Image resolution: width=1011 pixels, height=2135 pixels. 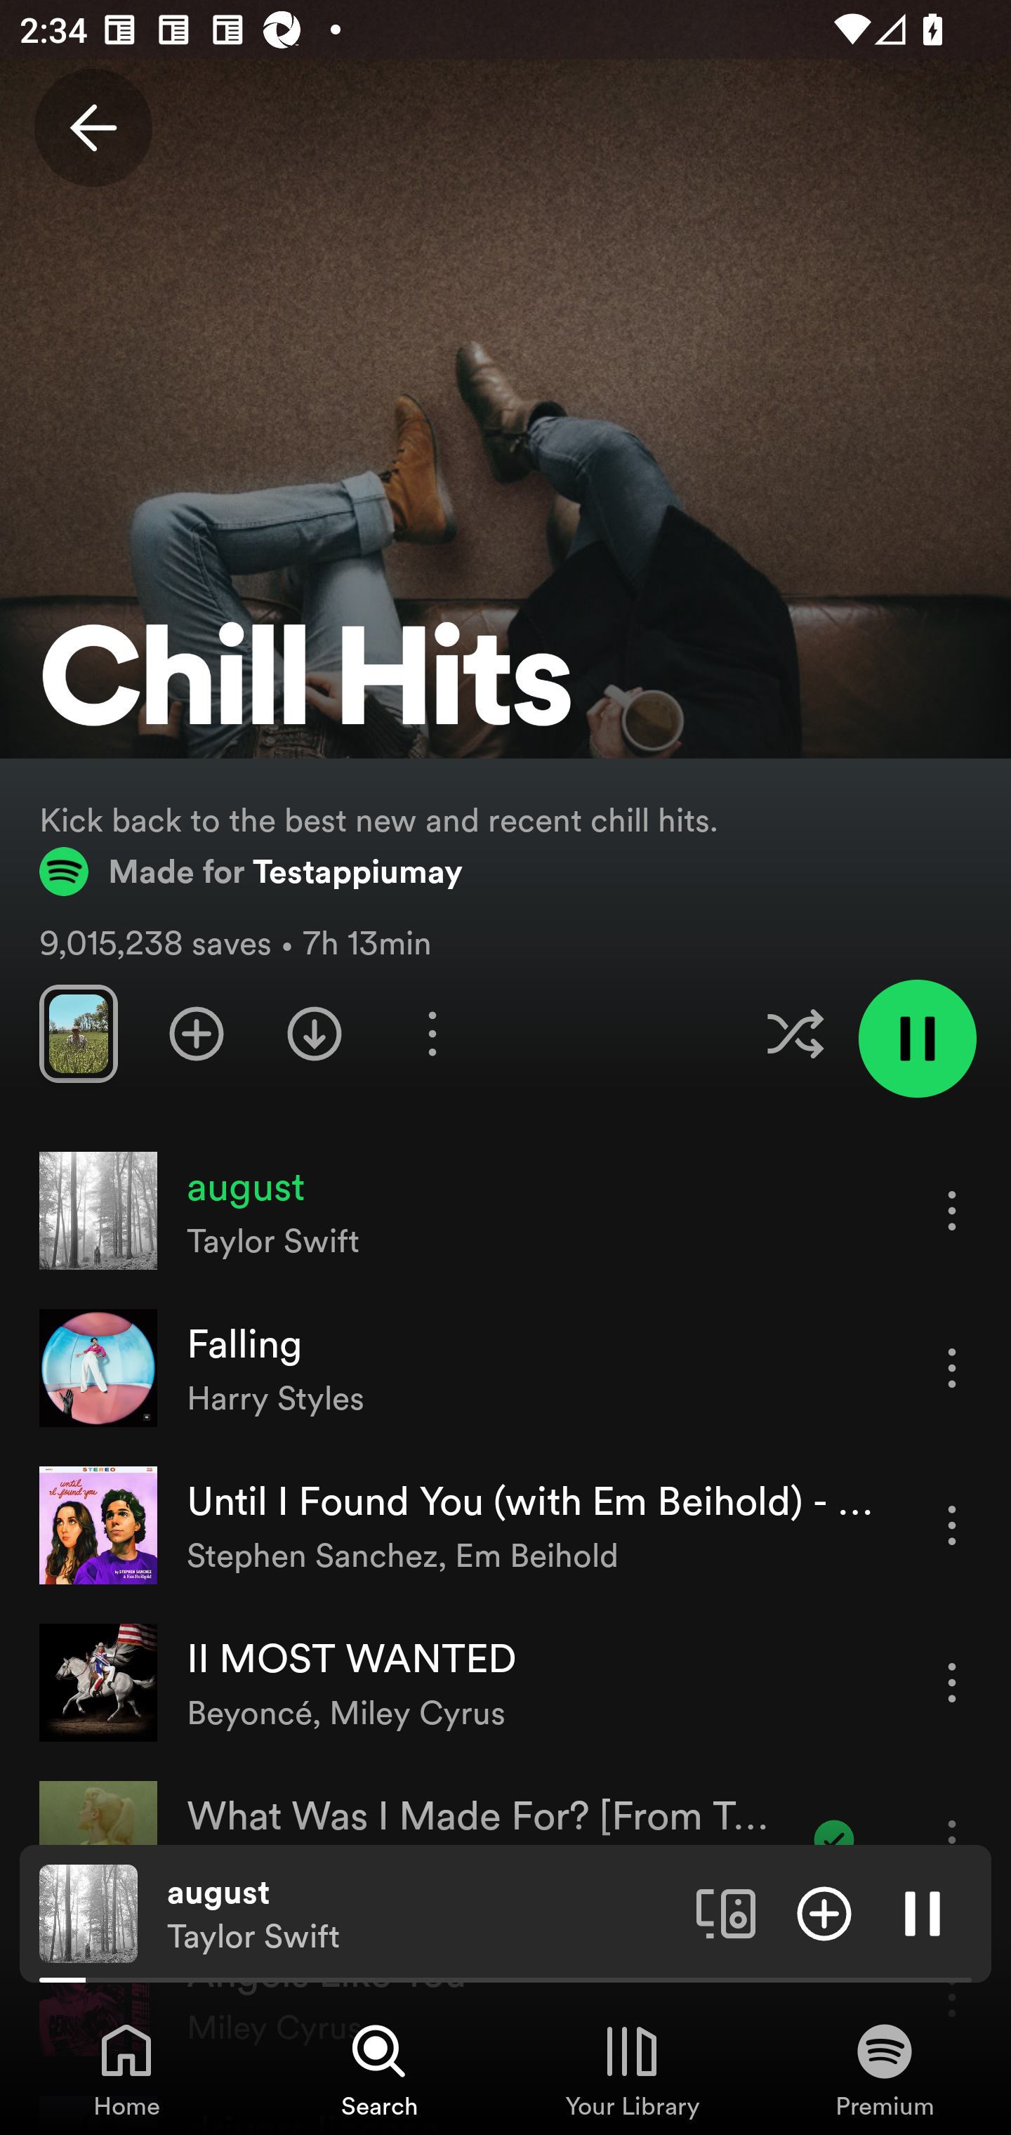 I want to click on august Taylor Swift More options for song august, so click(x=505, y=1211).